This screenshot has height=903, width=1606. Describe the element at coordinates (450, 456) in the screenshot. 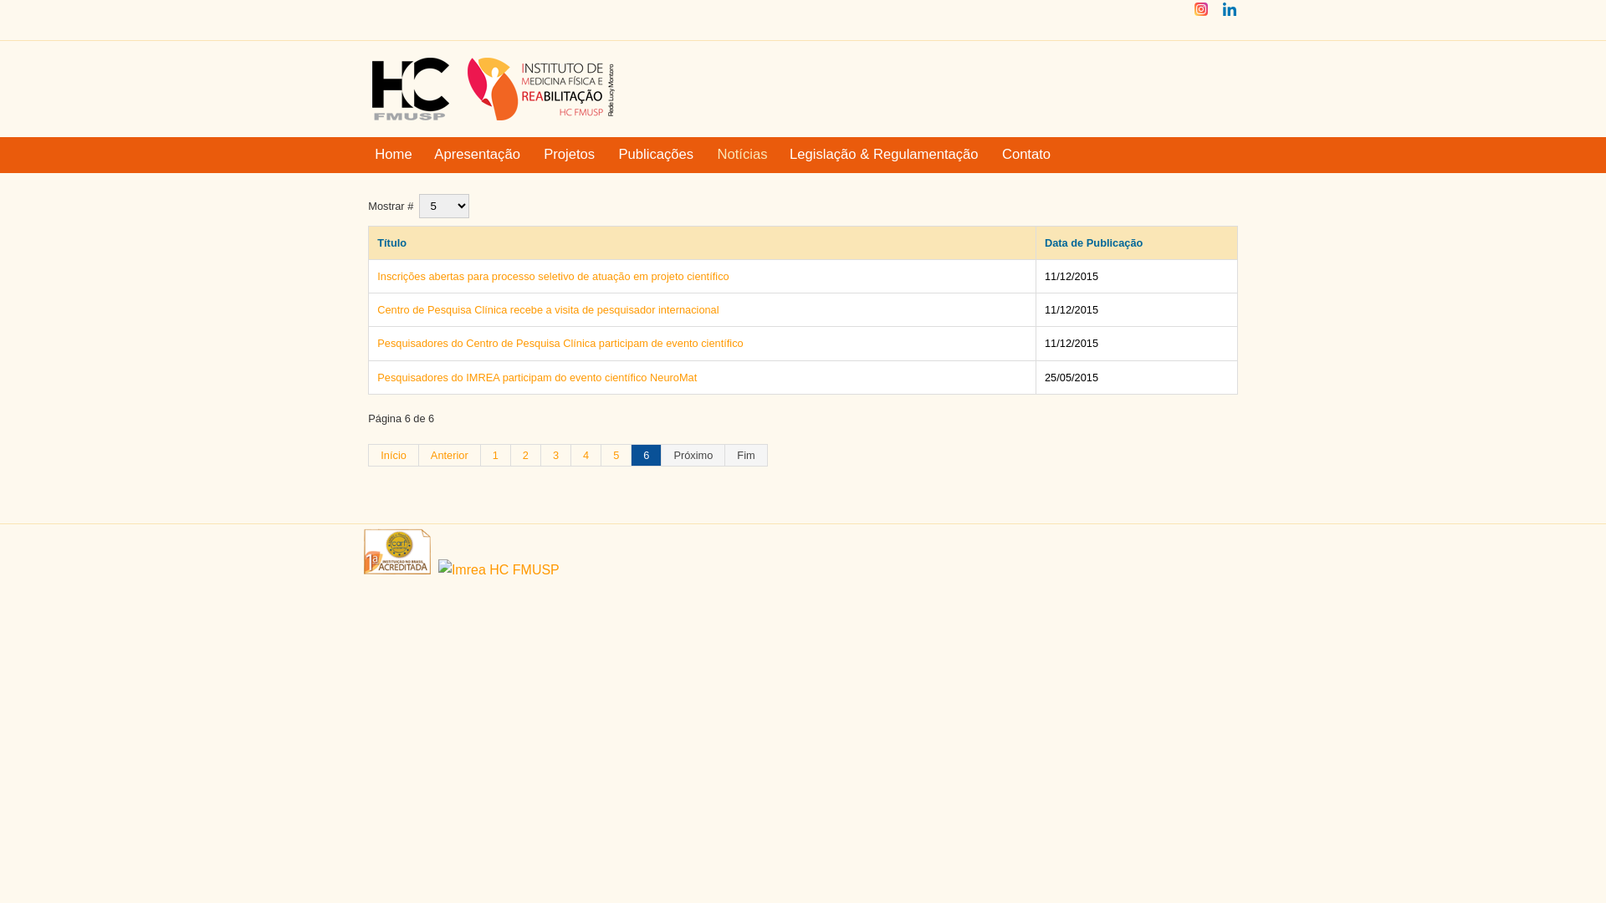

I see `Anterior` at that location.